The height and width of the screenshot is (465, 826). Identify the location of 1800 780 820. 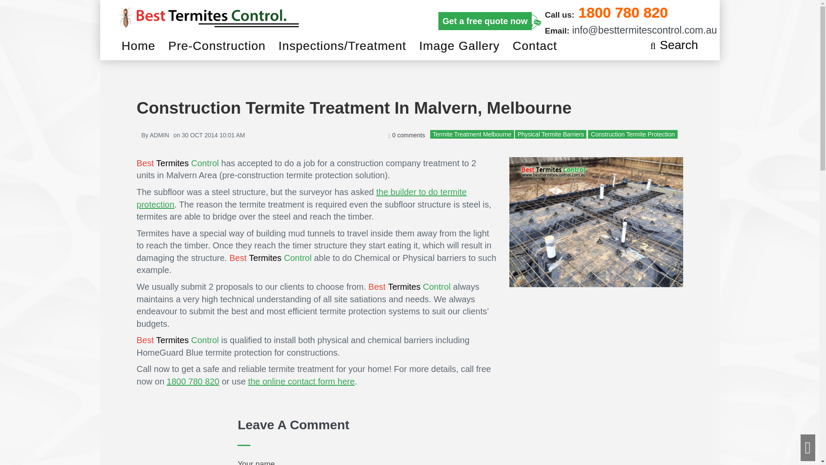
(193, 381).